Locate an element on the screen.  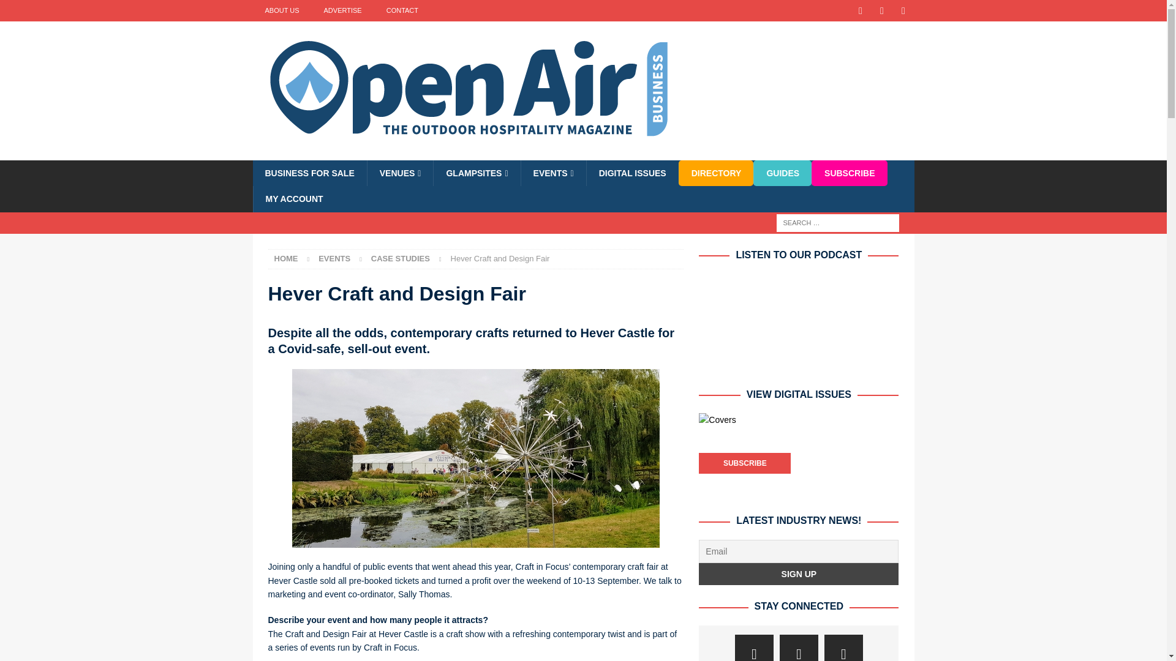
EVENTS is located at coordinates (553, 173).